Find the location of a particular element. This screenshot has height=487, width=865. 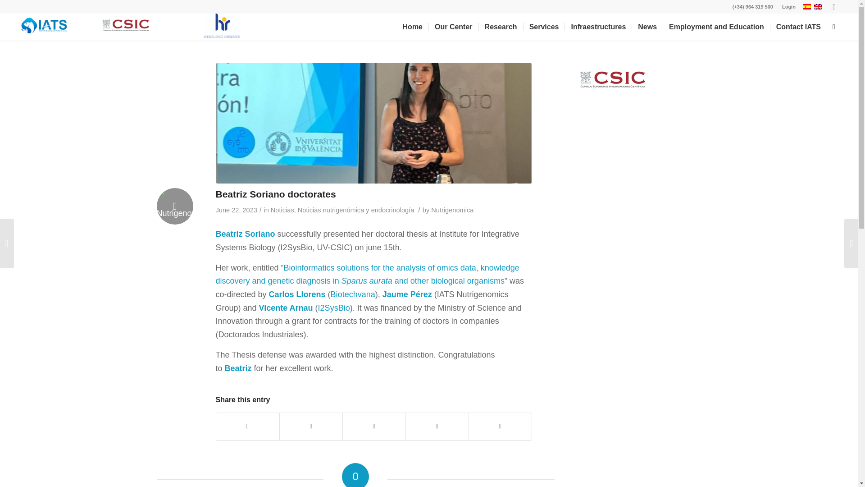

Infraestructures is located at coordinates (598, 27).